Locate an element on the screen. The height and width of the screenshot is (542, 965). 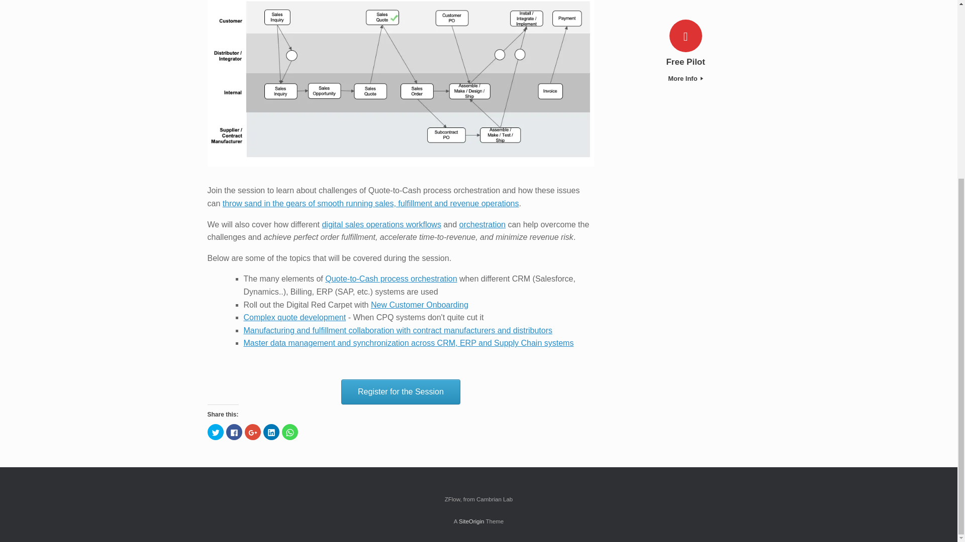
Click to share on Twitter is located at coordinates (215, 432).